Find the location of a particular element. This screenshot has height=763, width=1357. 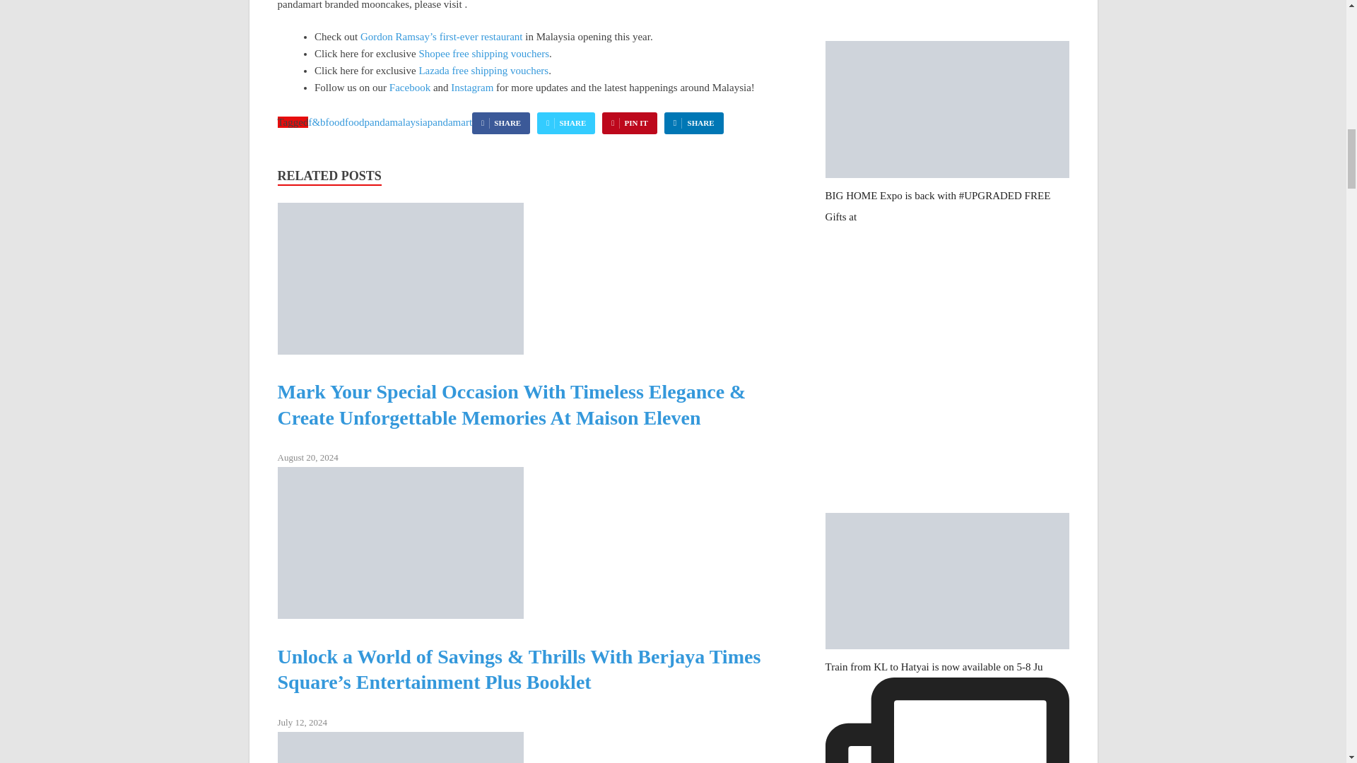

food is located at coordinates (335, 122).